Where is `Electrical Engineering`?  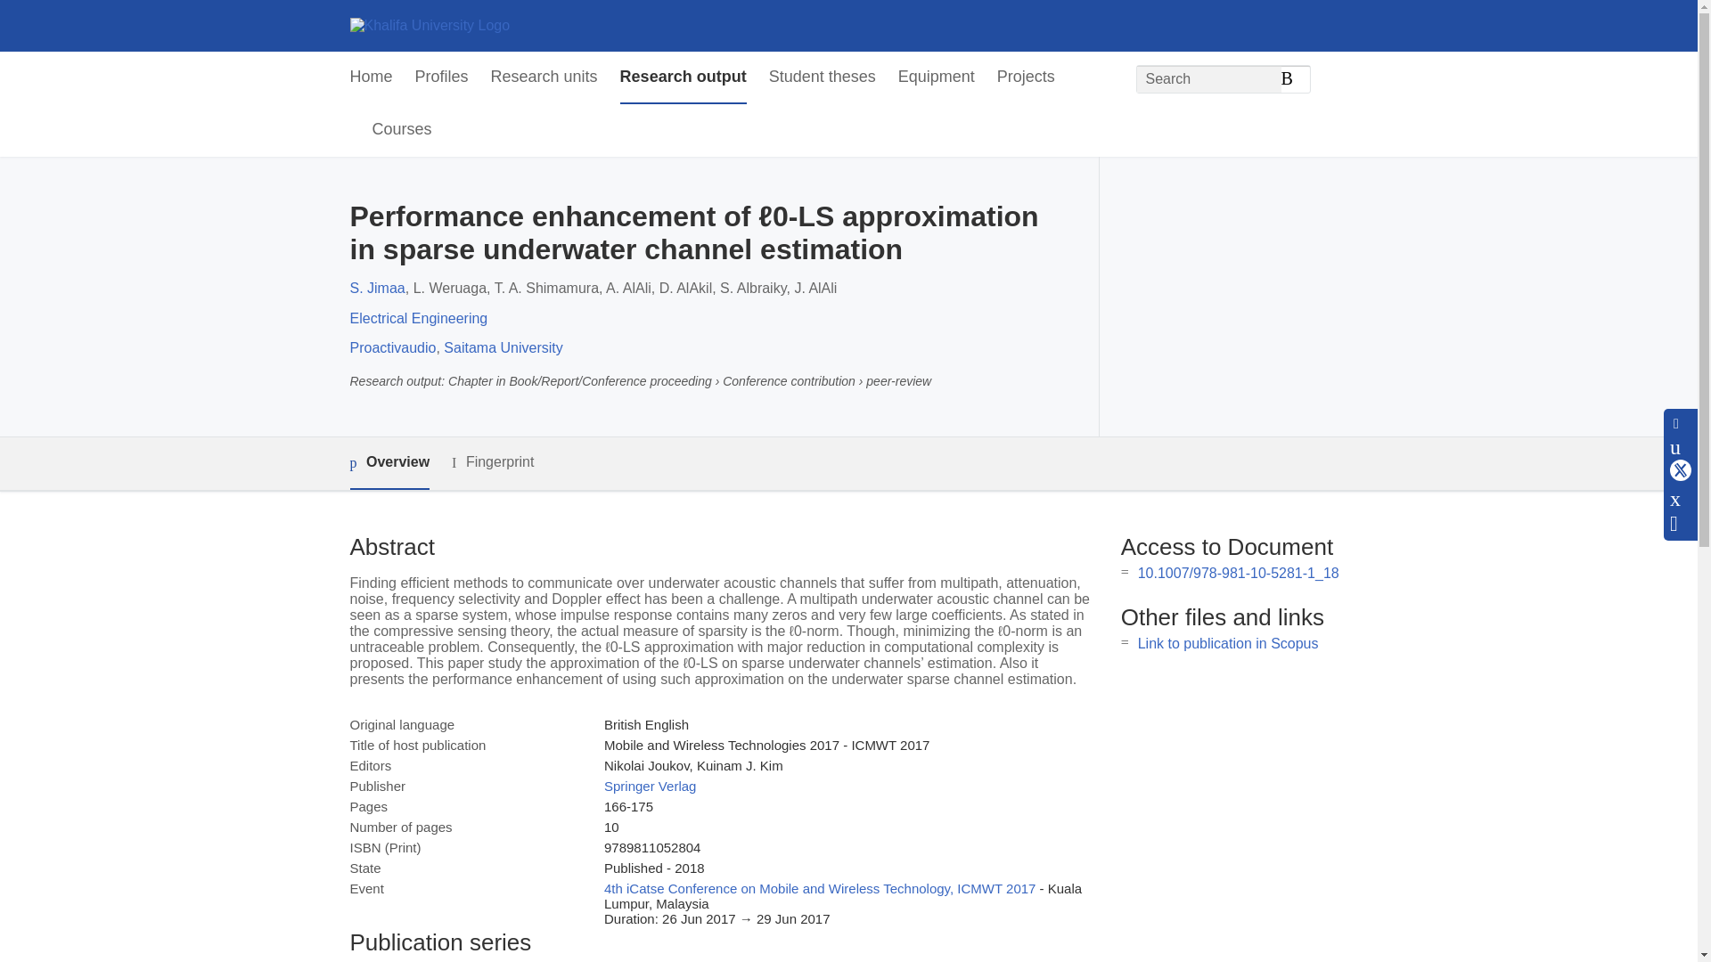
Electrical Engineering is located at coordinates (418, 318).